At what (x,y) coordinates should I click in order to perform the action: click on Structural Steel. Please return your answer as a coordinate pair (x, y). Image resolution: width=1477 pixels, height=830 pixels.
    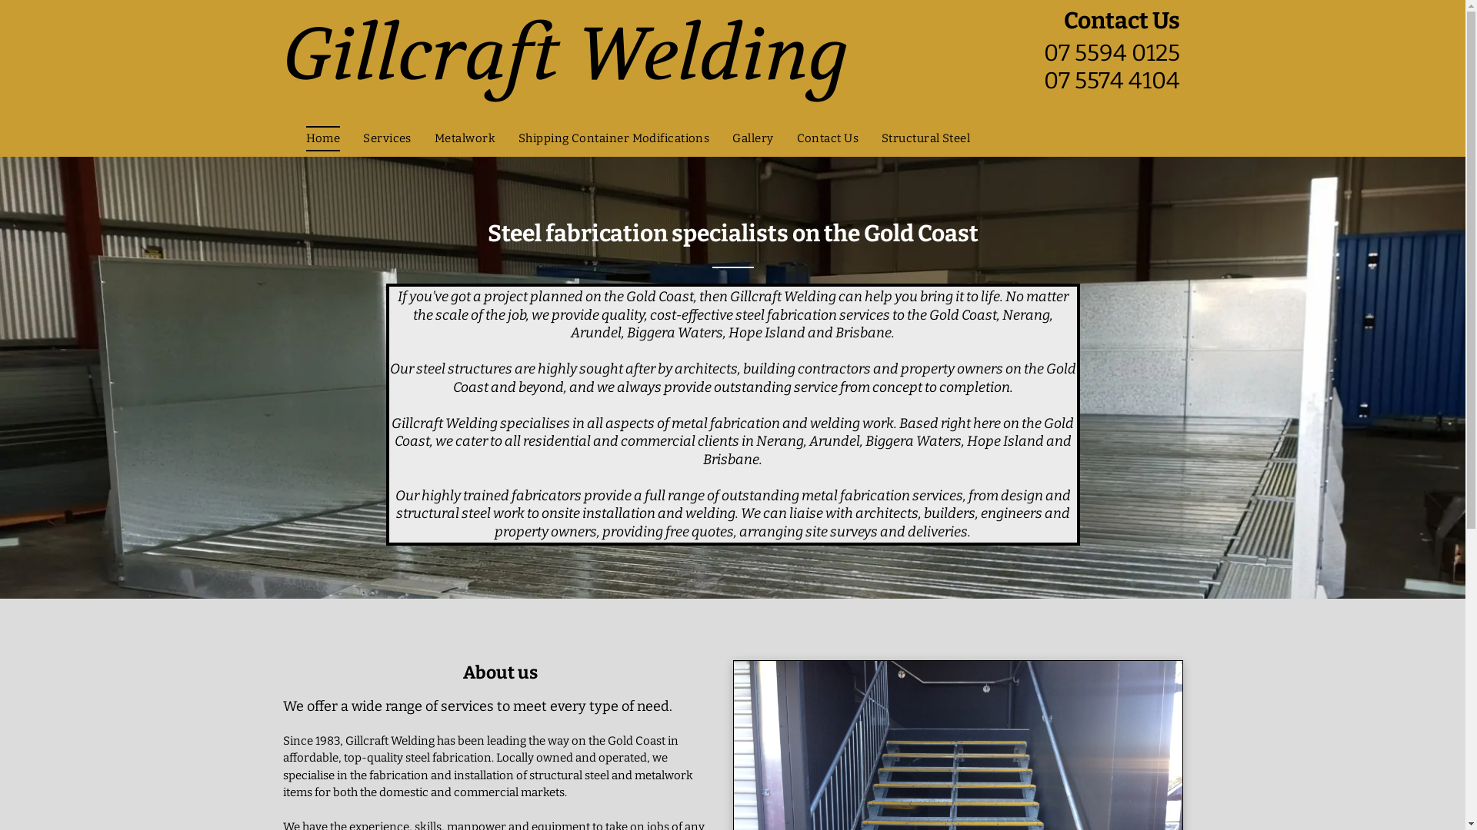
    Looking at the image, I should click on (926, 138).